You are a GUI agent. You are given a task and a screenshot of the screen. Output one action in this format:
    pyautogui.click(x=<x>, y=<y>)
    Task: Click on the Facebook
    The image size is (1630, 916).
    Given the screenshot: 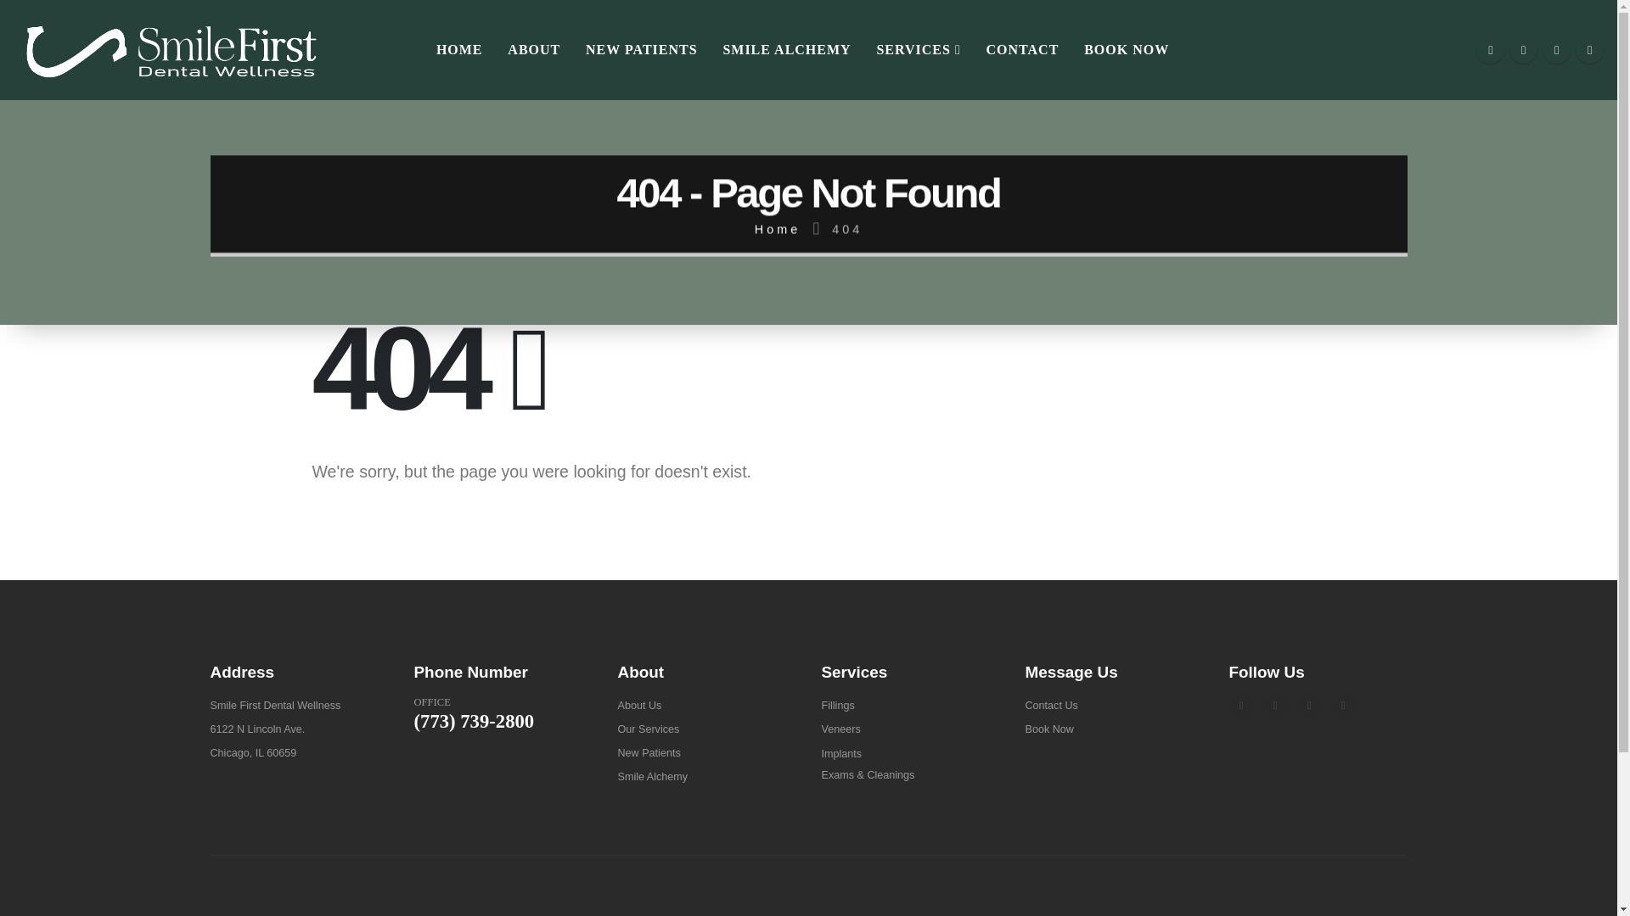 What is the action you would take?
    pyautogui.click(x=1491, y=49)
    